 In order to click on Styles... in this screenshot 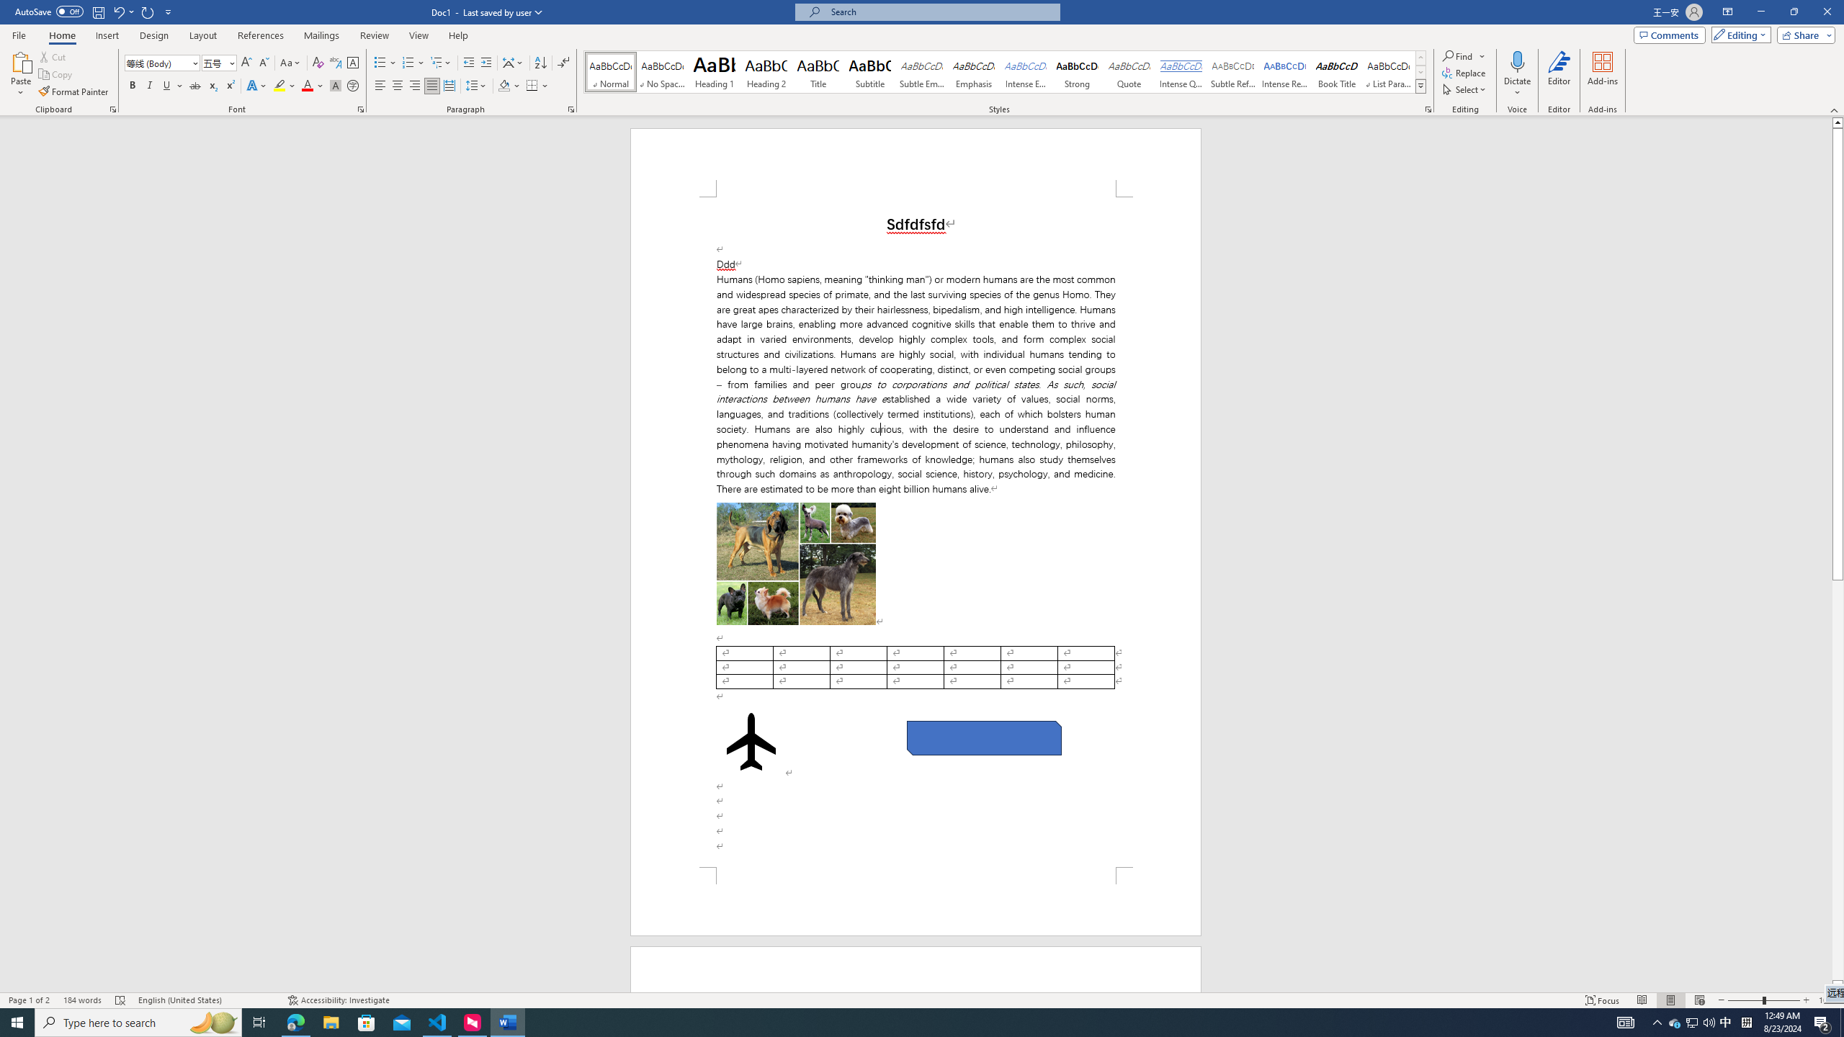, I will do `click(1428, 109)`.